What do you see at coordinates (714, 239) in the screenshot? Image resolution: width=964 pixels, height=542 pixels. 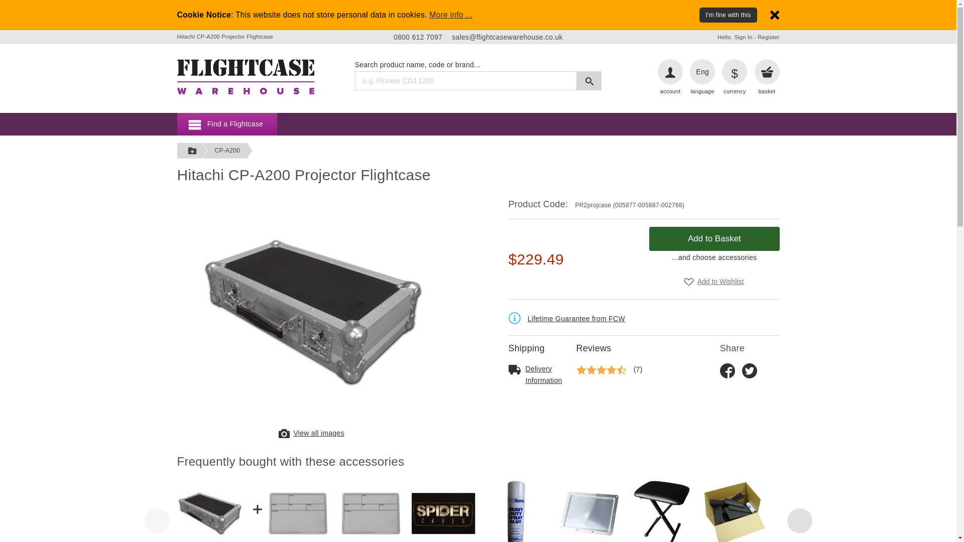 I see `Add this item to the Basket` at bounding box center [714, 239].